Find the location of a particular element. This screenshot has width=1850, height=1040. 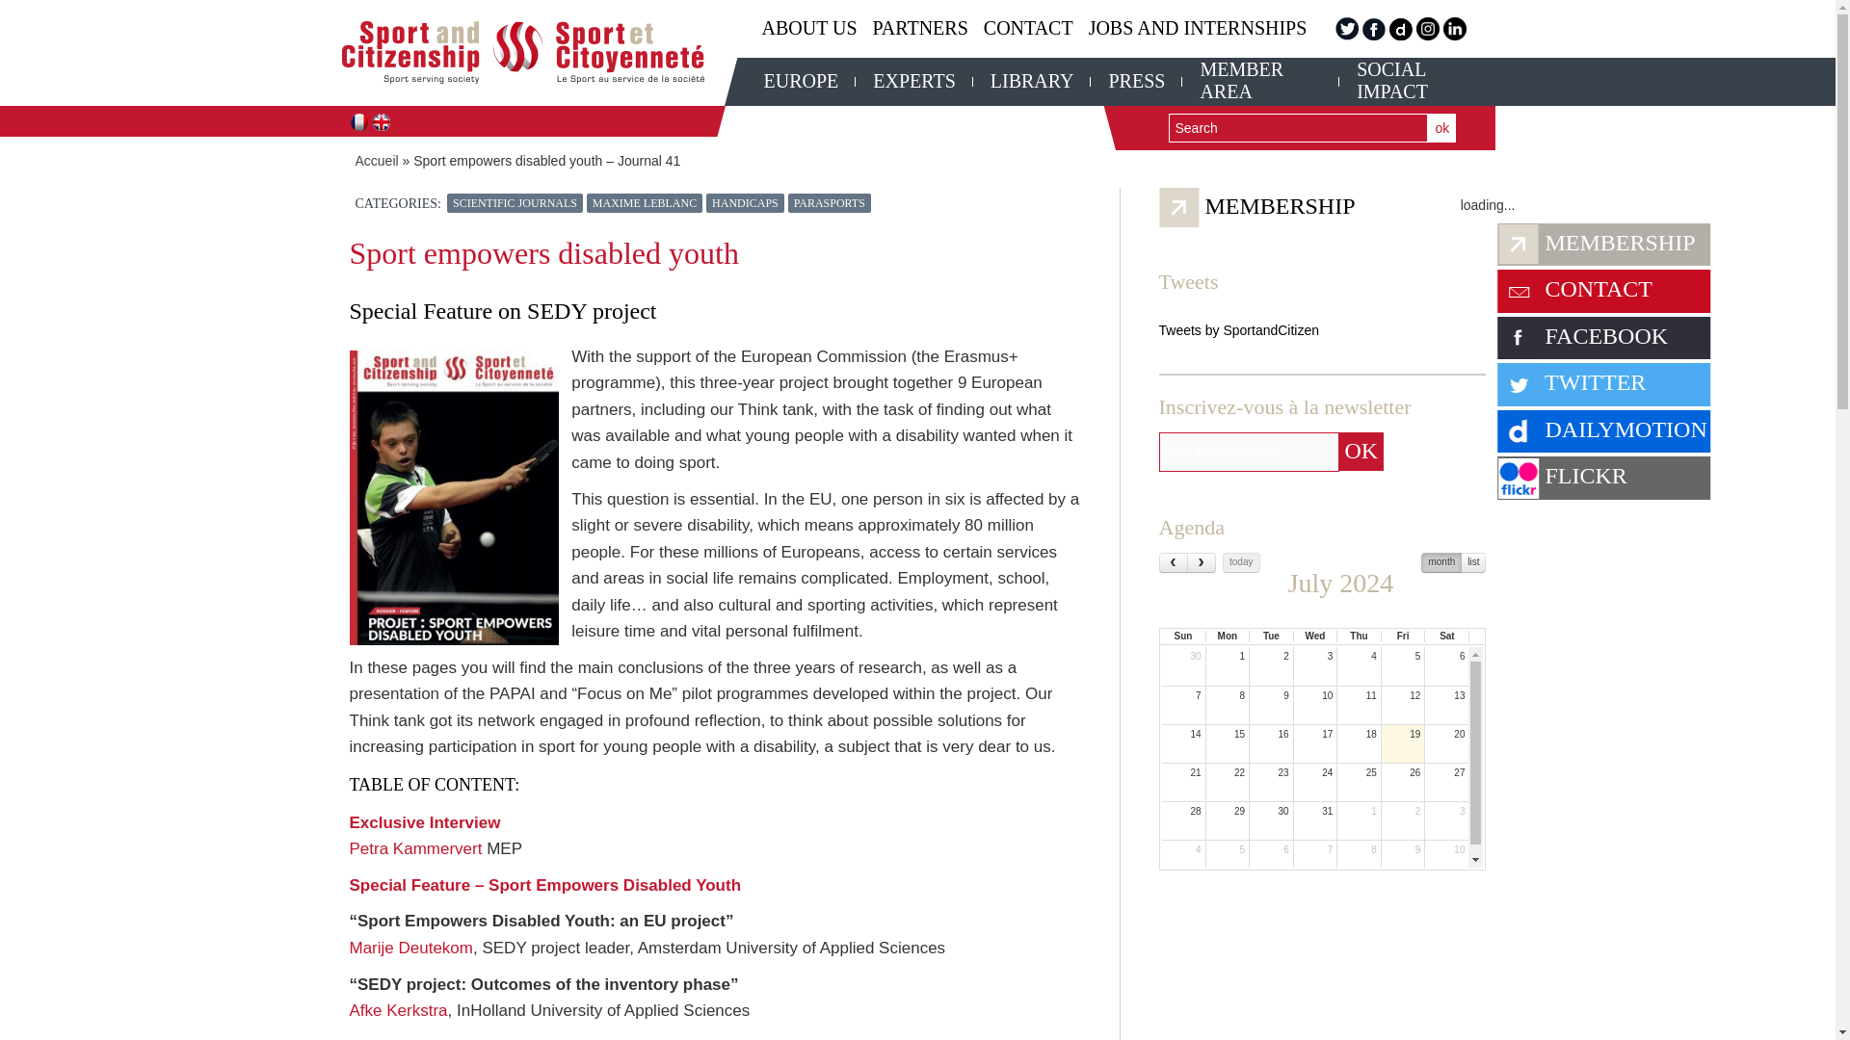

EXPERTS is located at coordinates (913, 81).